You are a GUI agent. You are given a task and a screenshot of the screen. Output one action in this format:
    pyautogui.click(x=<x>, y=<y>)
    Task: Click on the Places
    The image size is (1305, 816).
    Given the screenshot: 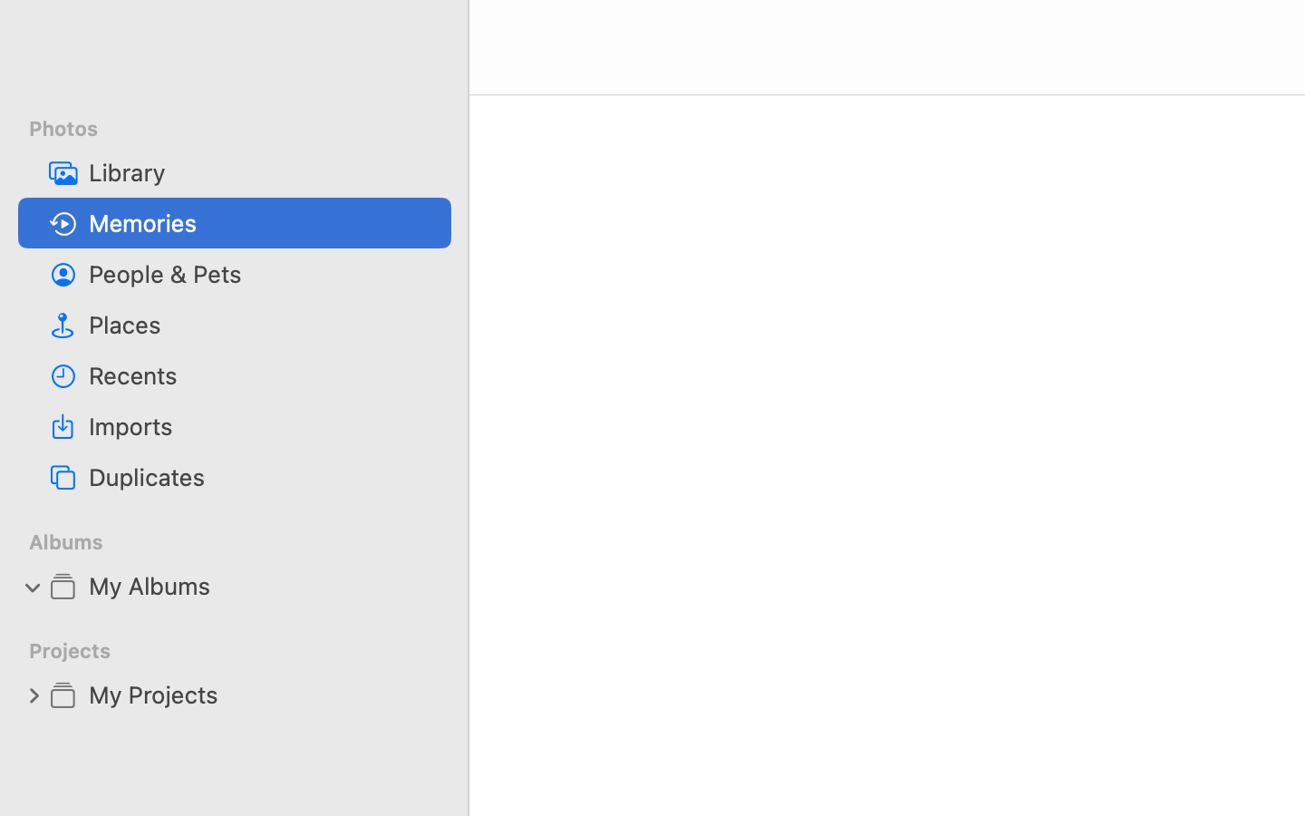 What is the action you would take?
    pyautogui.click(x=263, y=325)
    